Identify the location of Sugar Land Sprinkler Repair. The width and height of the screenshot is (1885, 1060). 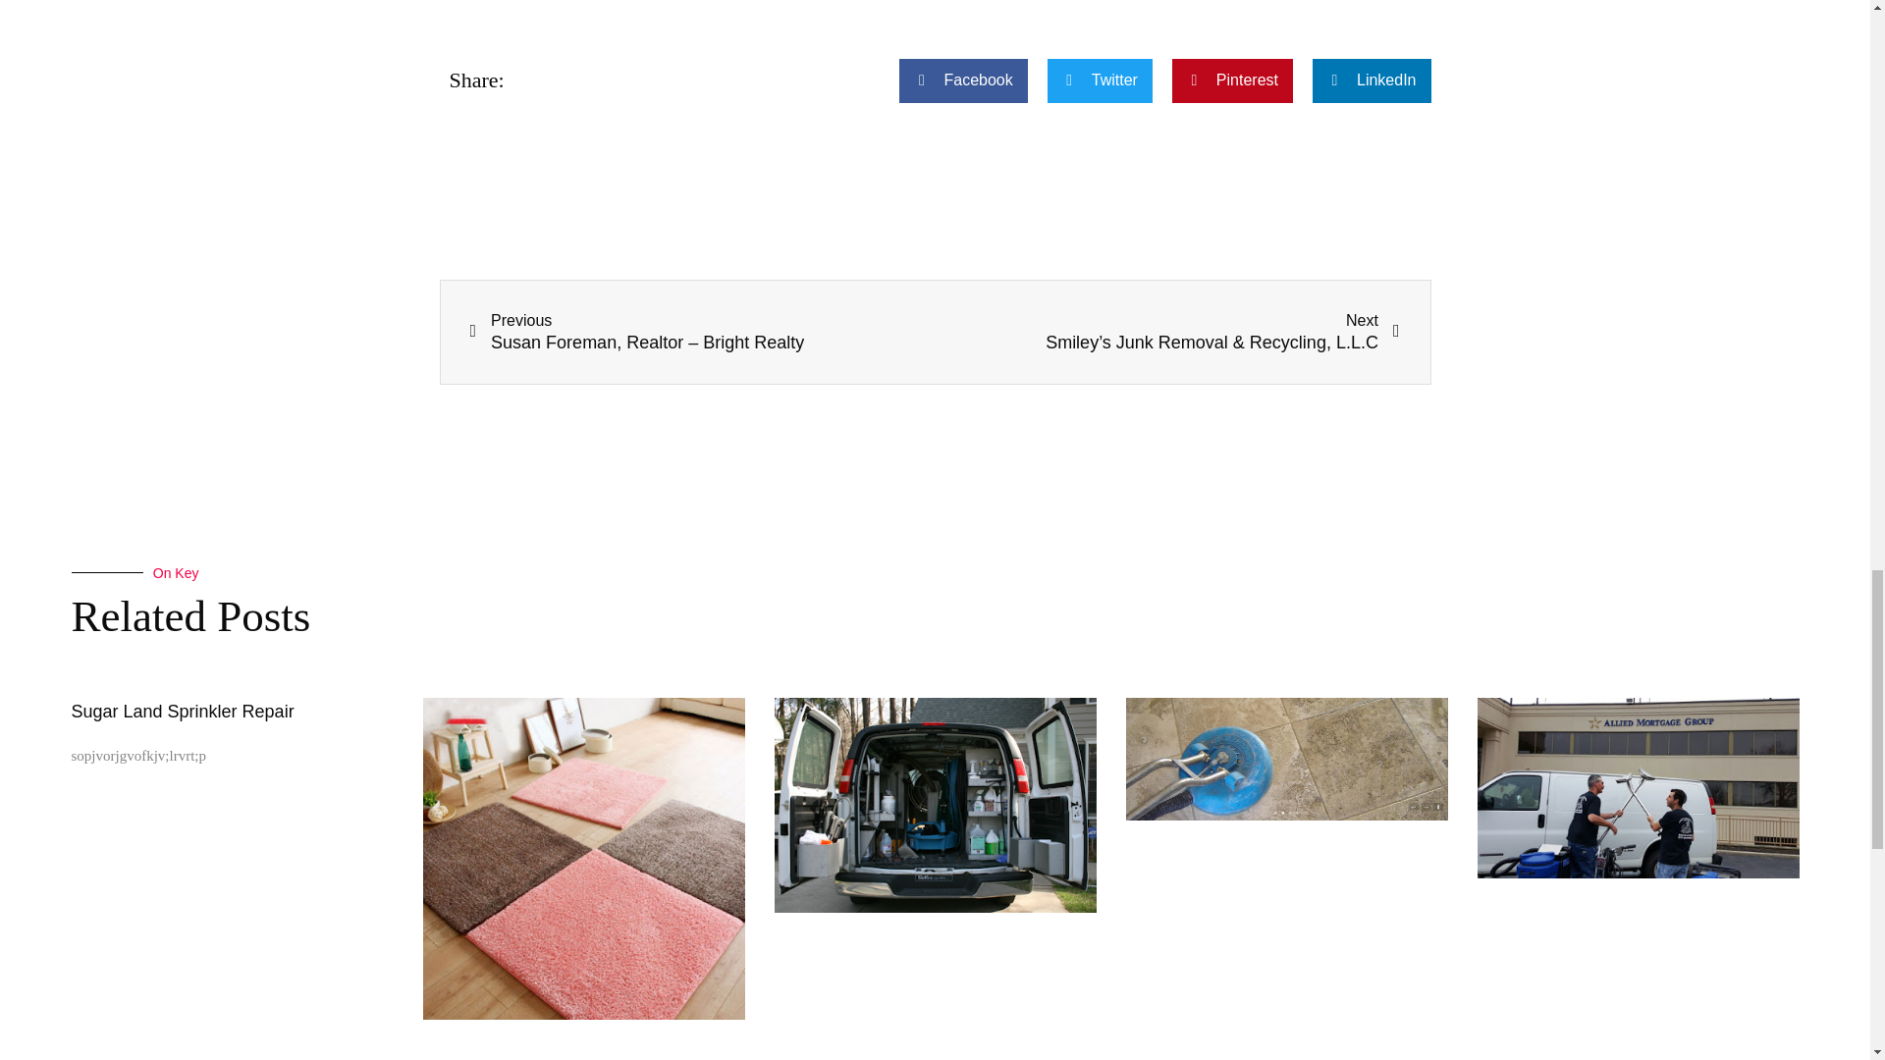
(183, 711).